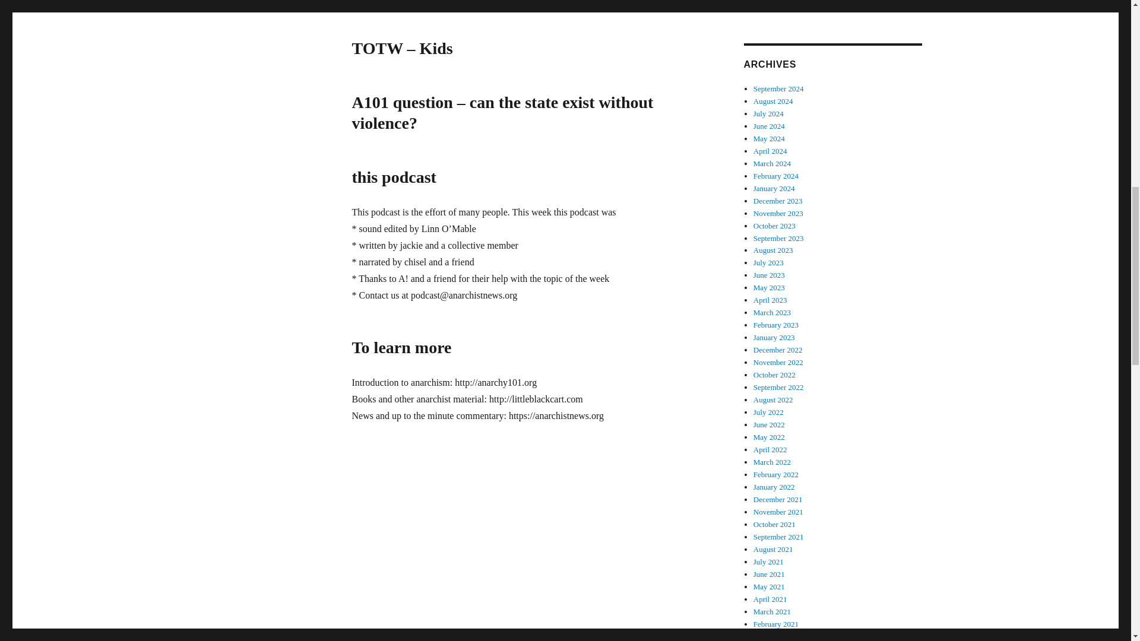  Describe the element at coordinates (778, 88) in the screenshot. I see `September 2024` at that location.